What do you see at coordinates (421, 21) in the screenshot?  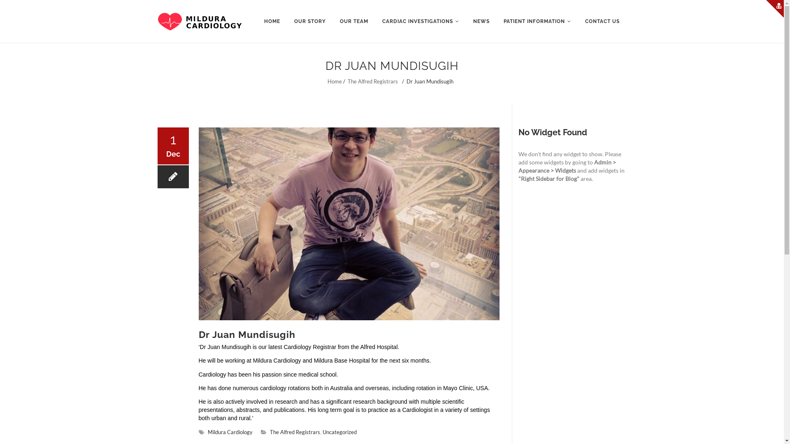 I see `CARDIAC INVESTIGATIONS` at bounding box center [421, 21].